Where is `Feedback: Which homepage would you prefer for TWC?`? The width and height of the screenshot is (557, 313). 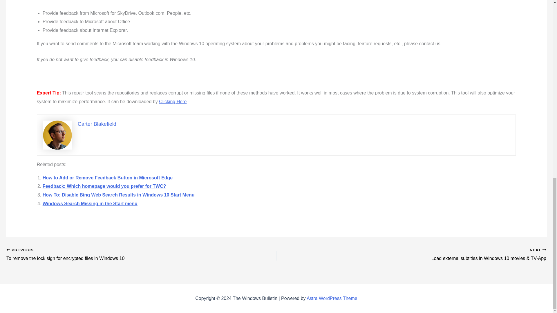 Feedback: Which homepage would you prefer for TWC? is located at coordinates (104, 186).